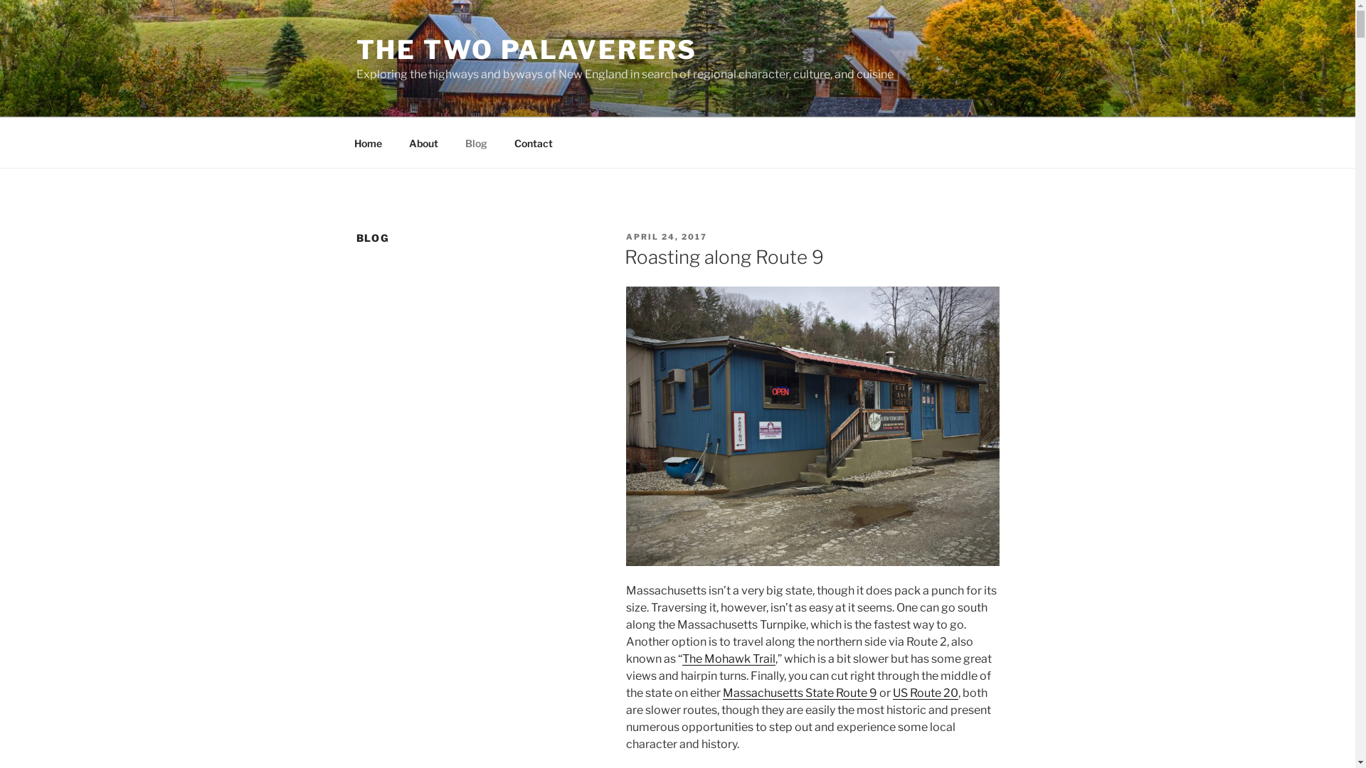 The image size is (1366, 768). Describe the element at coordinates (368, 142) in the screenshot. I see `Home` at that location.